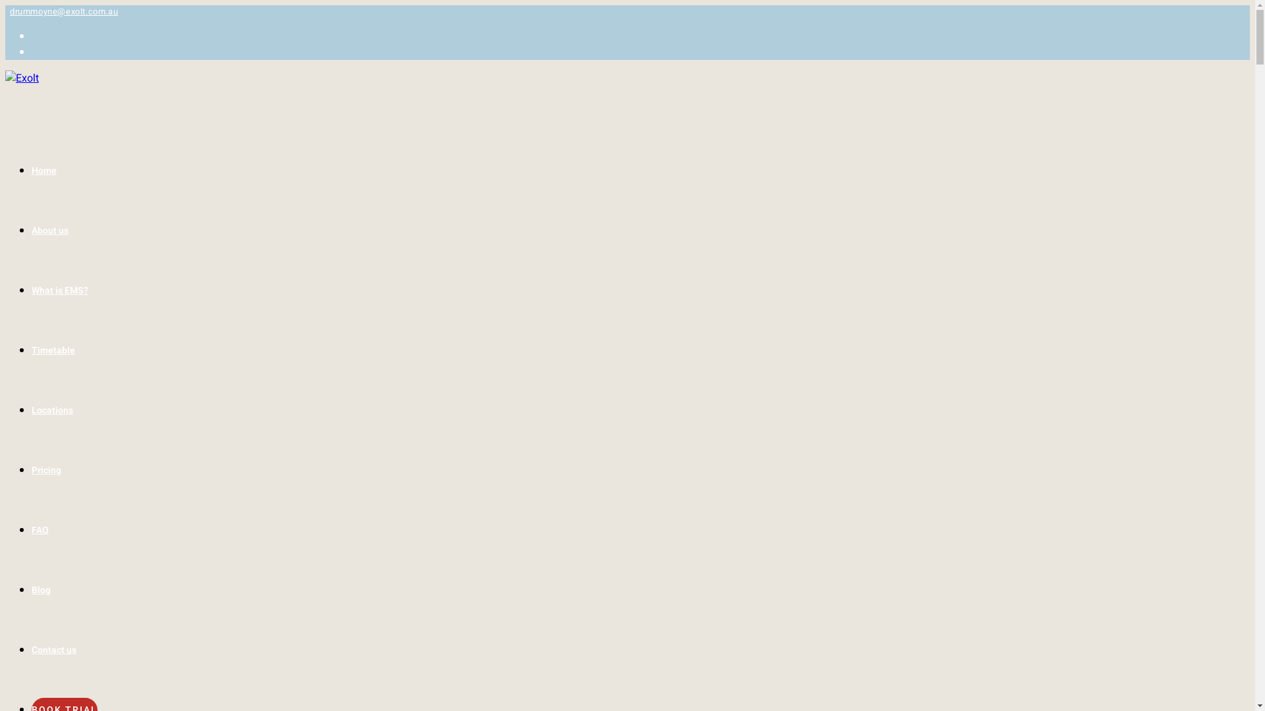 This screenshot has height=711, width=1265. What do you see at coordinates (40, 531) in the screenshot?
I see `FAQ` at bounding box center [40, 531].